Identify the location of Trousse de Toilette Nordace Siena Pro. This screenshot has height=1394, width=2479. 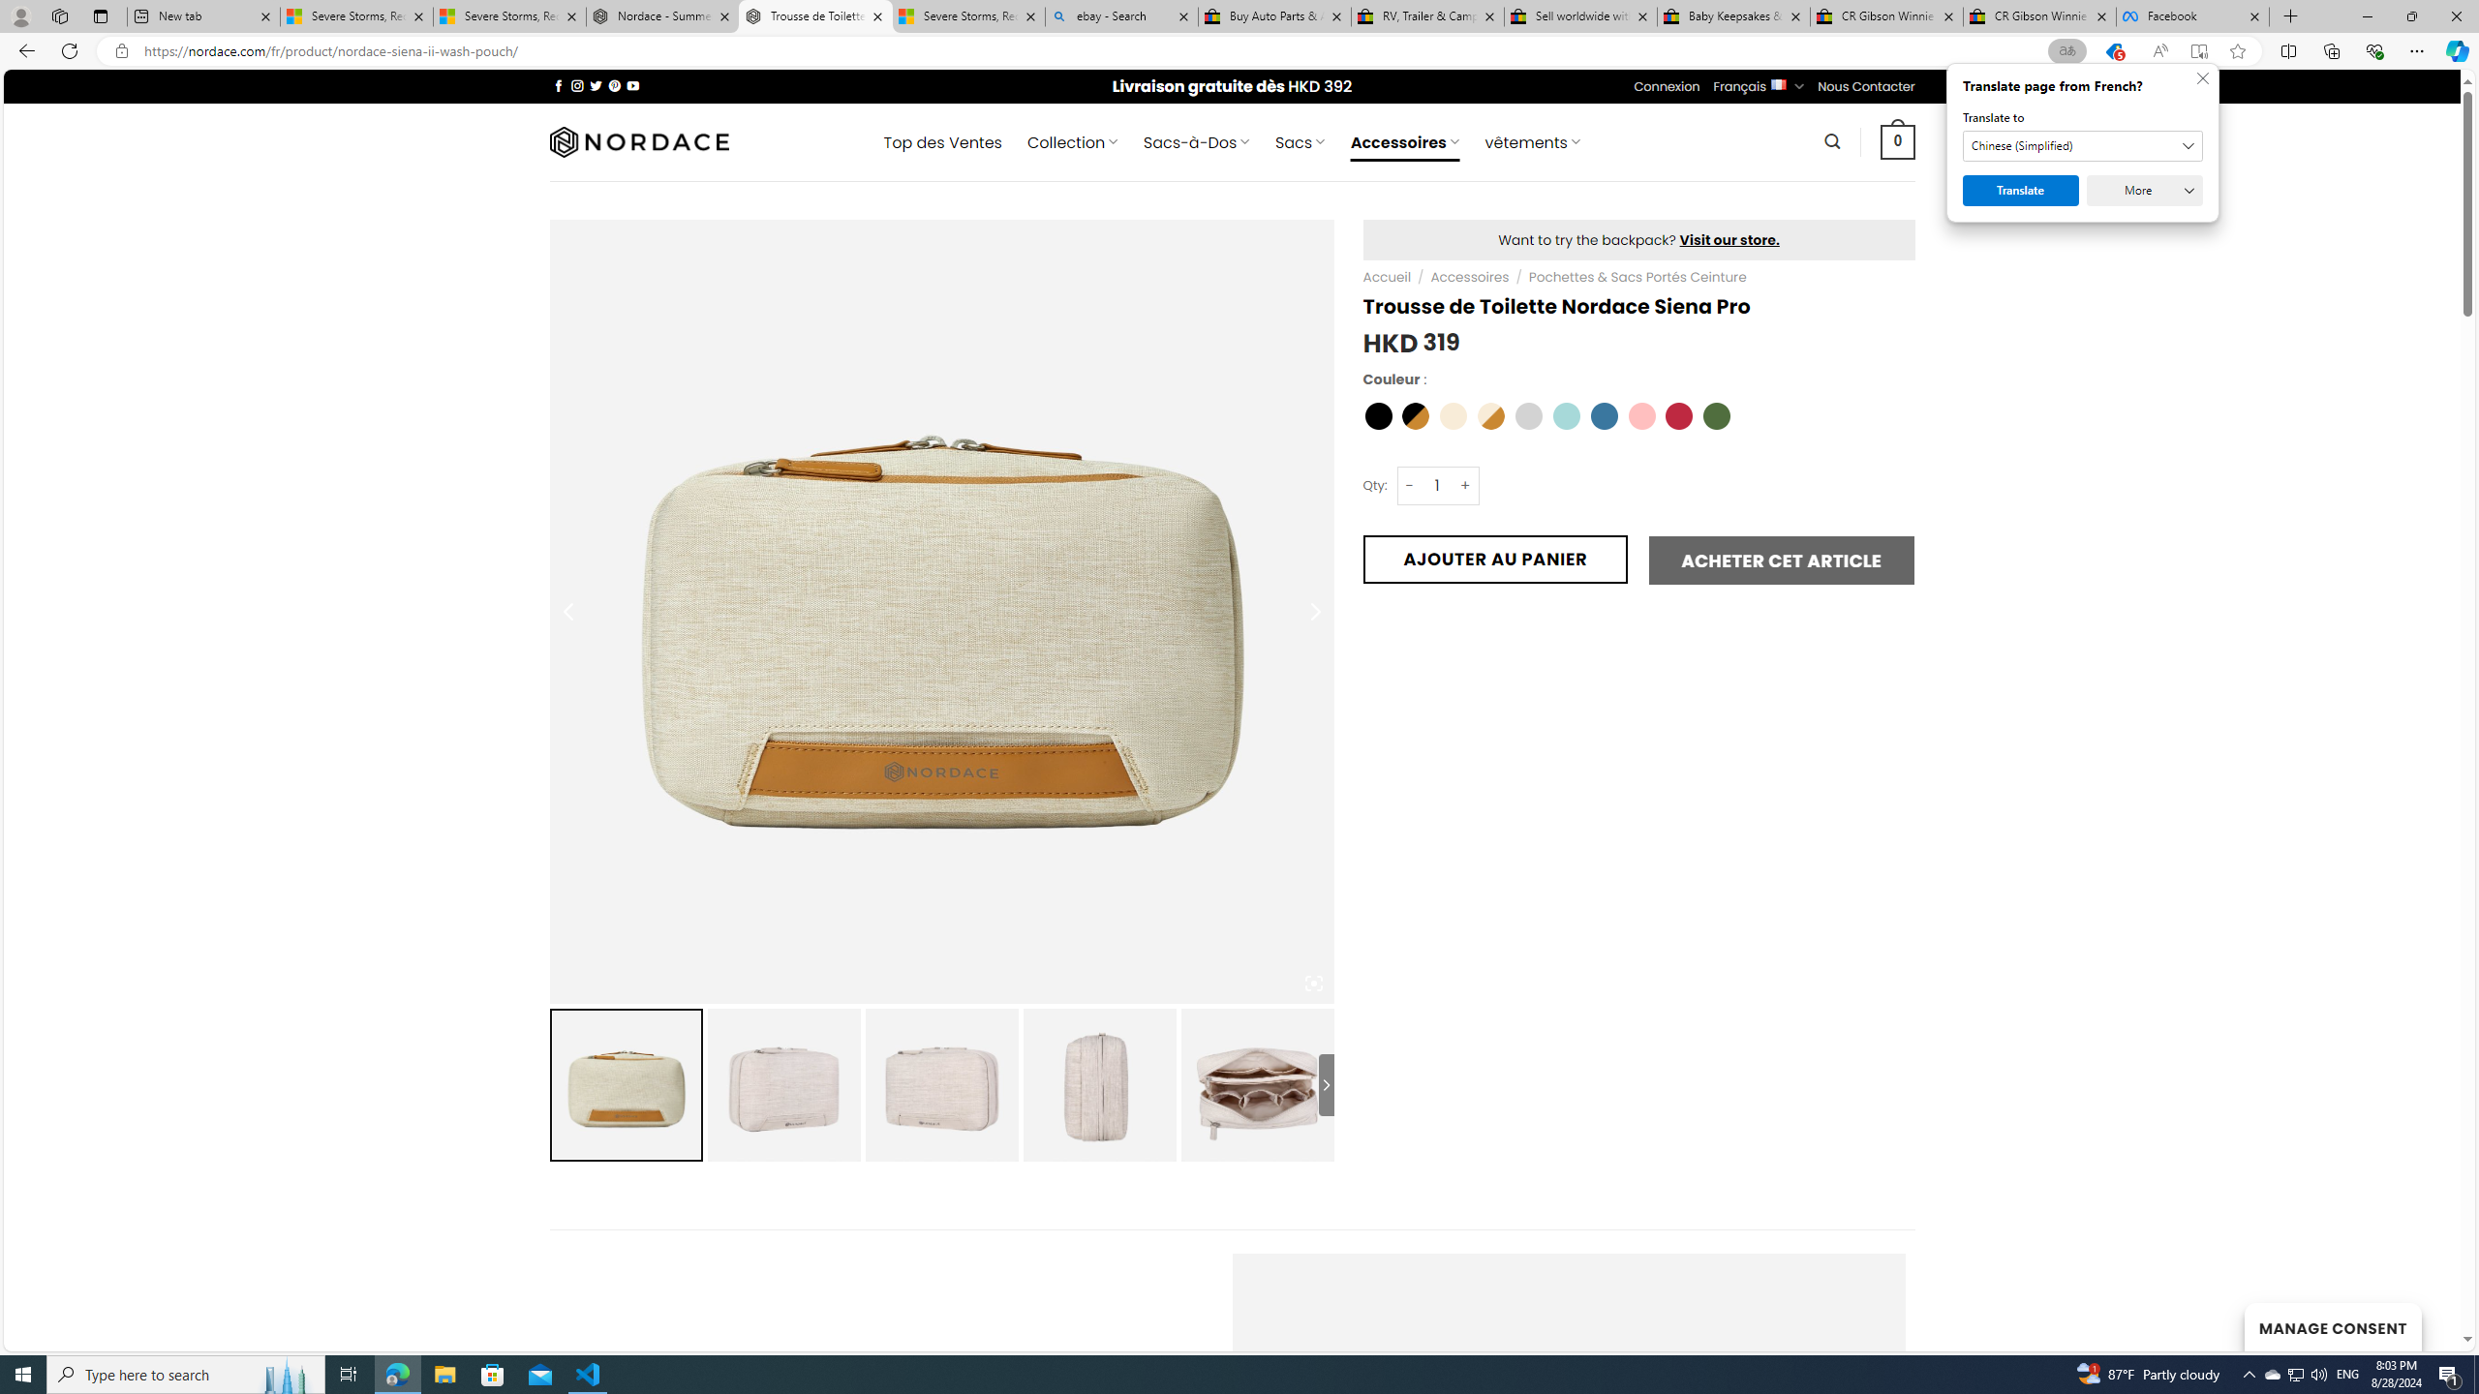
(1257, 1084).